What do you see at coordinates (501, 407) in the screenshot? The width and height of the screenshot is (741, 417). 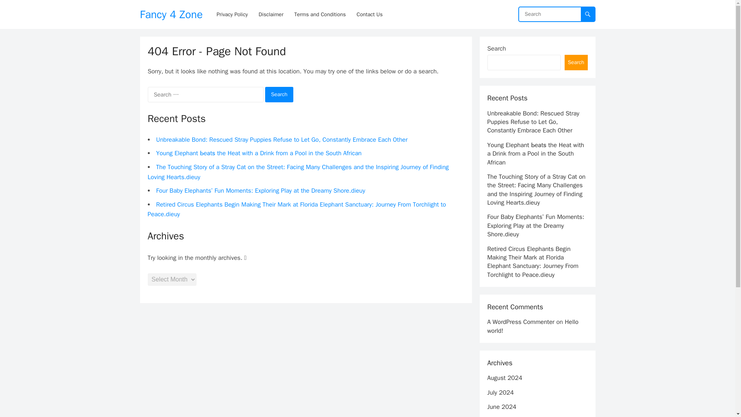 I see `June 2024` at bounding box center [501, 407].